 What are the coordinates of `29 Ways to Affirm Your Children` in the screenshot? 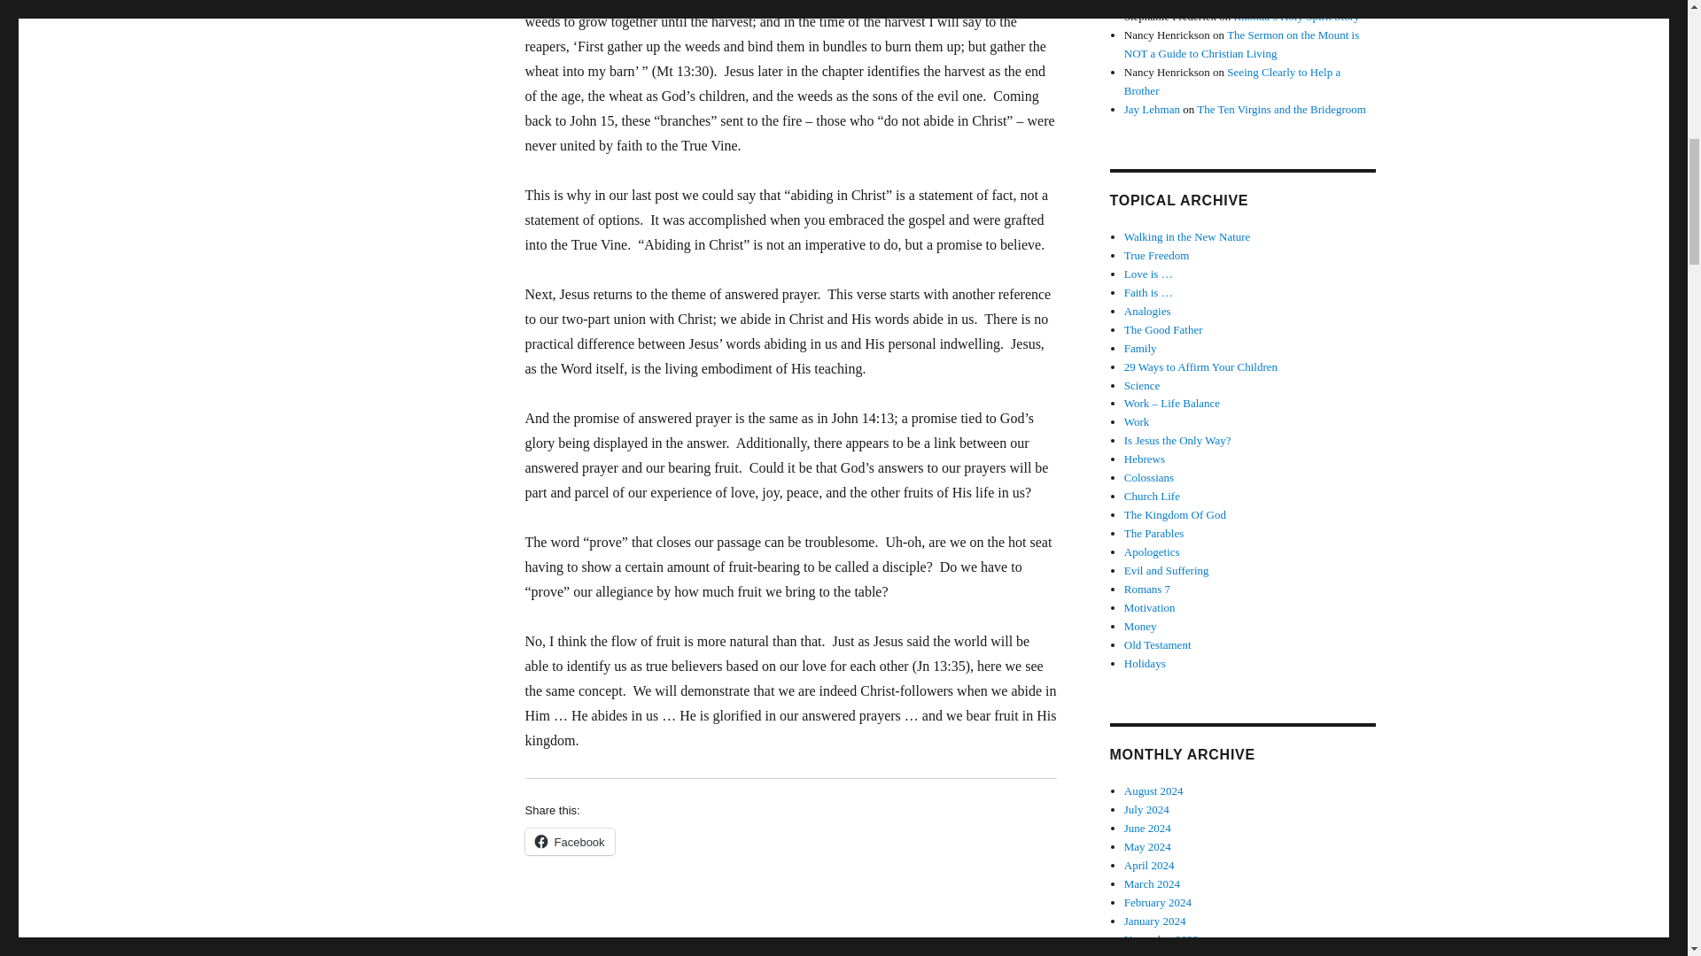 It's located at (1200, 366).